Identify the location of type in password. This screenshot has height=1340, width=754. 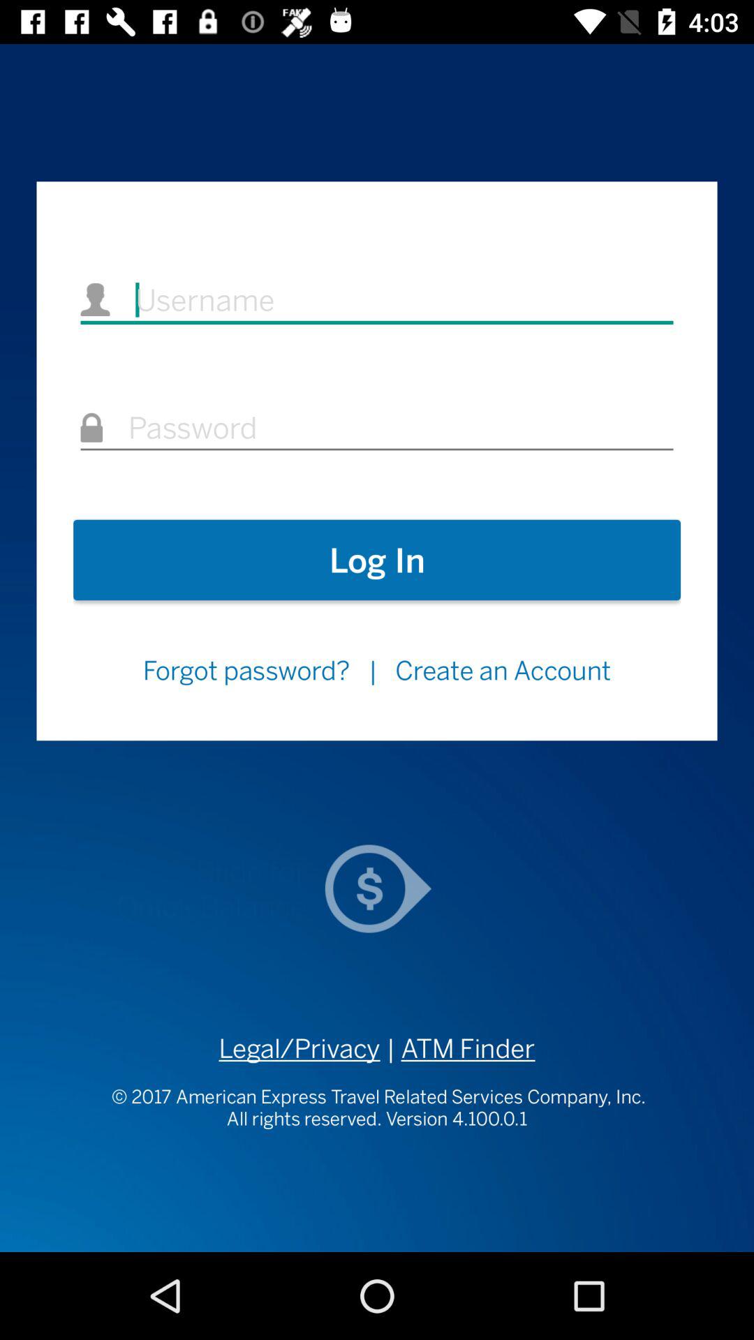
(377, 429).